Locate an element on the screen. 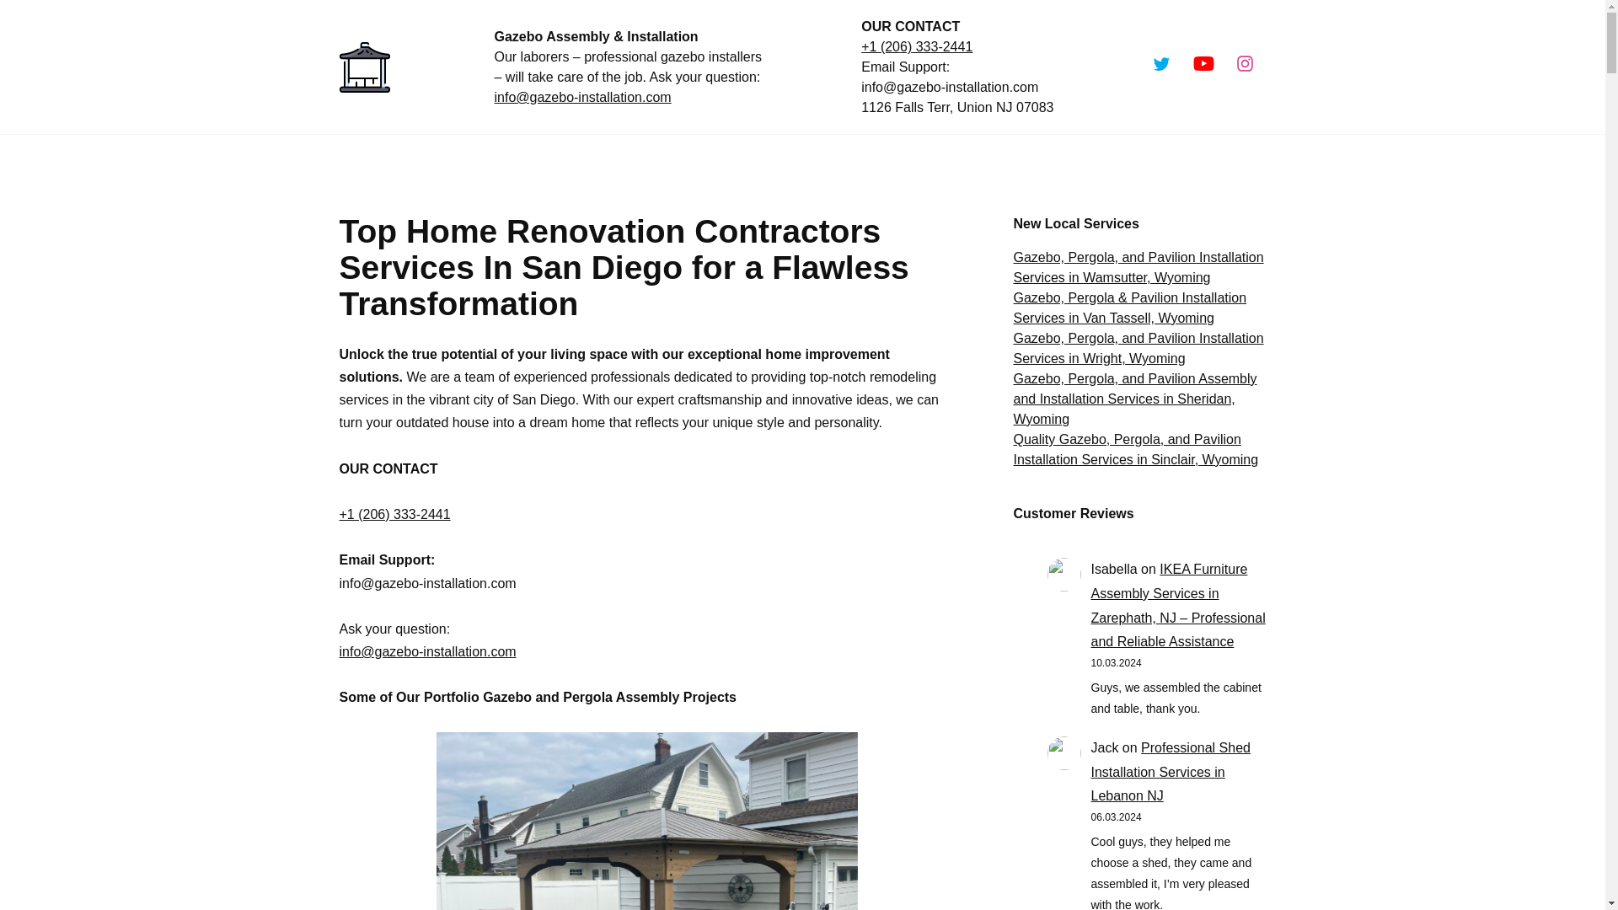  HANDYMAN NJ is located at coordinates (587, 161).